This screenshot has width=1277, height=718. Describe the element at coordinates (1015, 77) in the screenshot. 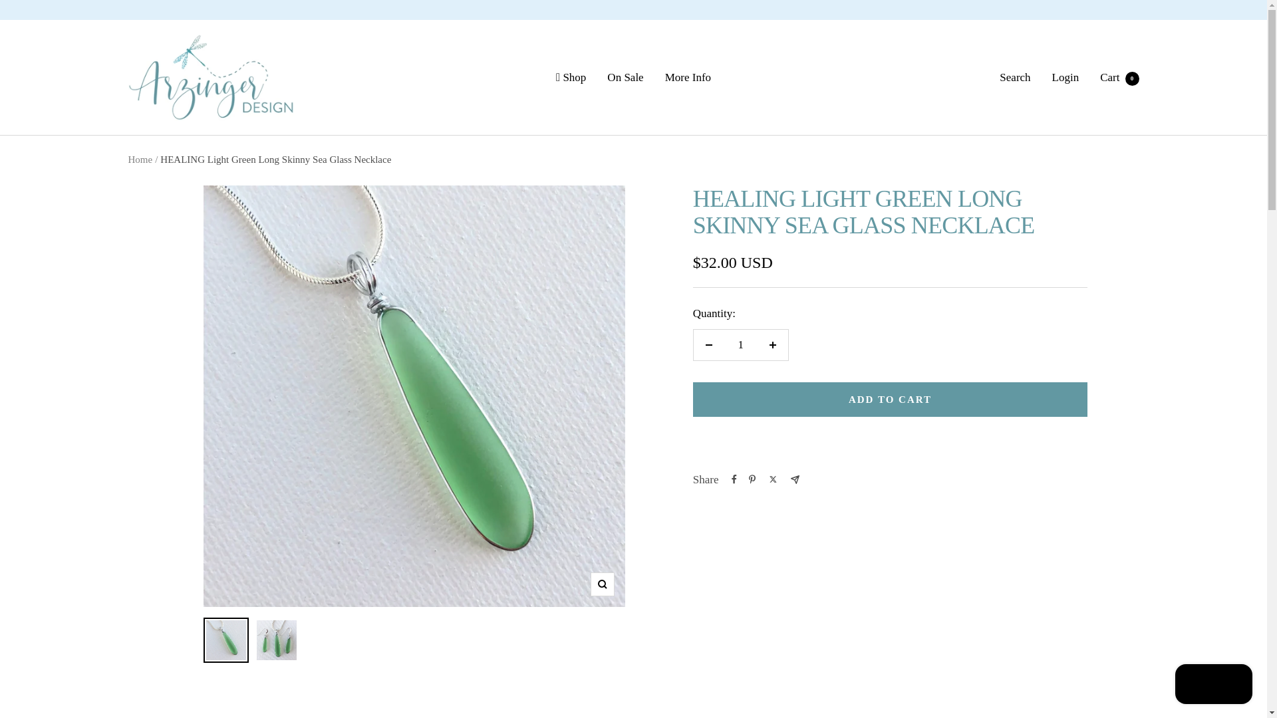

I see `Search` at that location.